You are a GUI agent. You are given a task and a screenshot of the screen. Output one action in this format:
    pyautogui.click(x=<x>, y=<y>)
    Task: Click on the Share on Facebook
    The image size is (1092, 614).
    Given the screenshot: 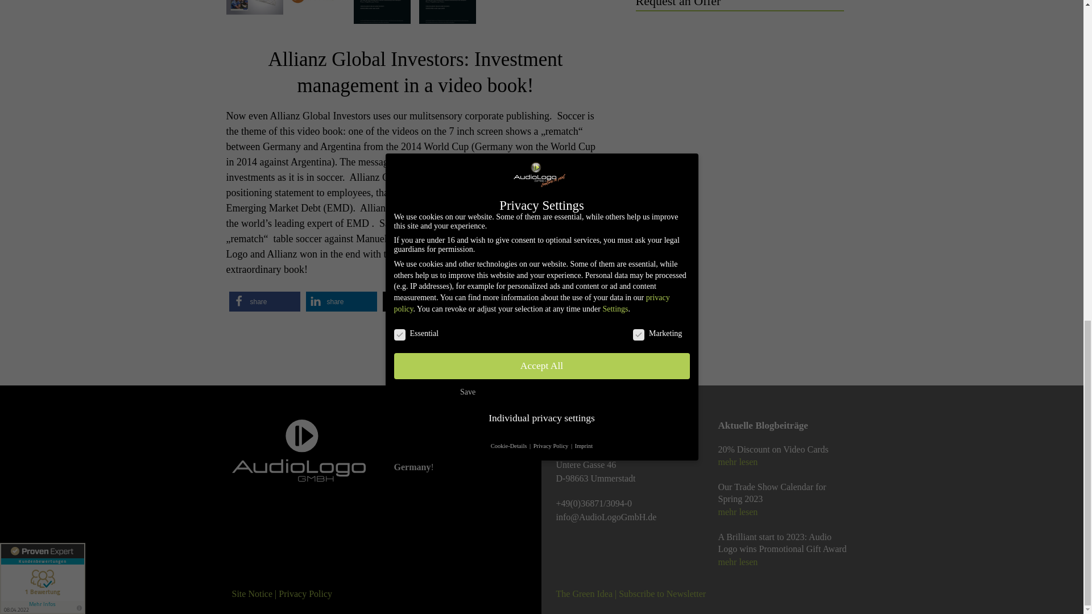 What is the action you would take?
    pyautogui.click(x=264, y=301)
    